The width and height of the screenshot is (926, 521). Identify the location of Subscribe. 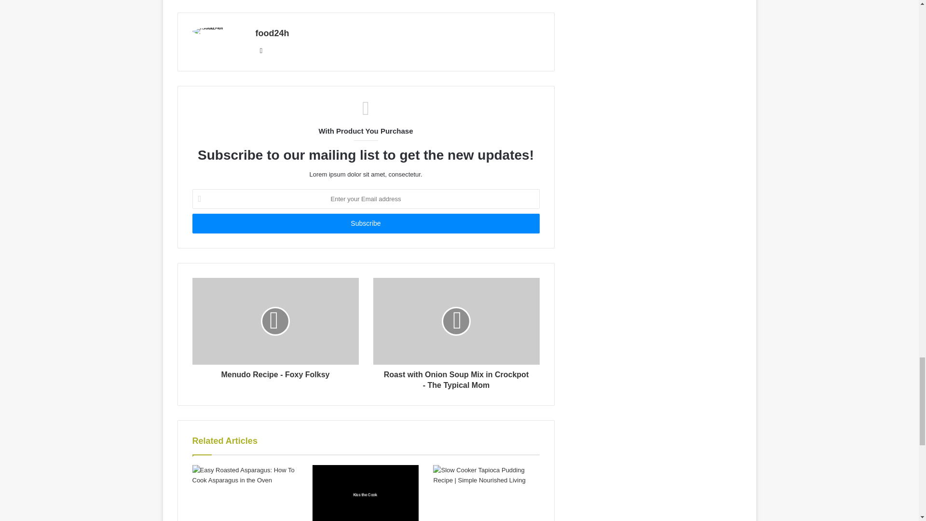
(365, 223).